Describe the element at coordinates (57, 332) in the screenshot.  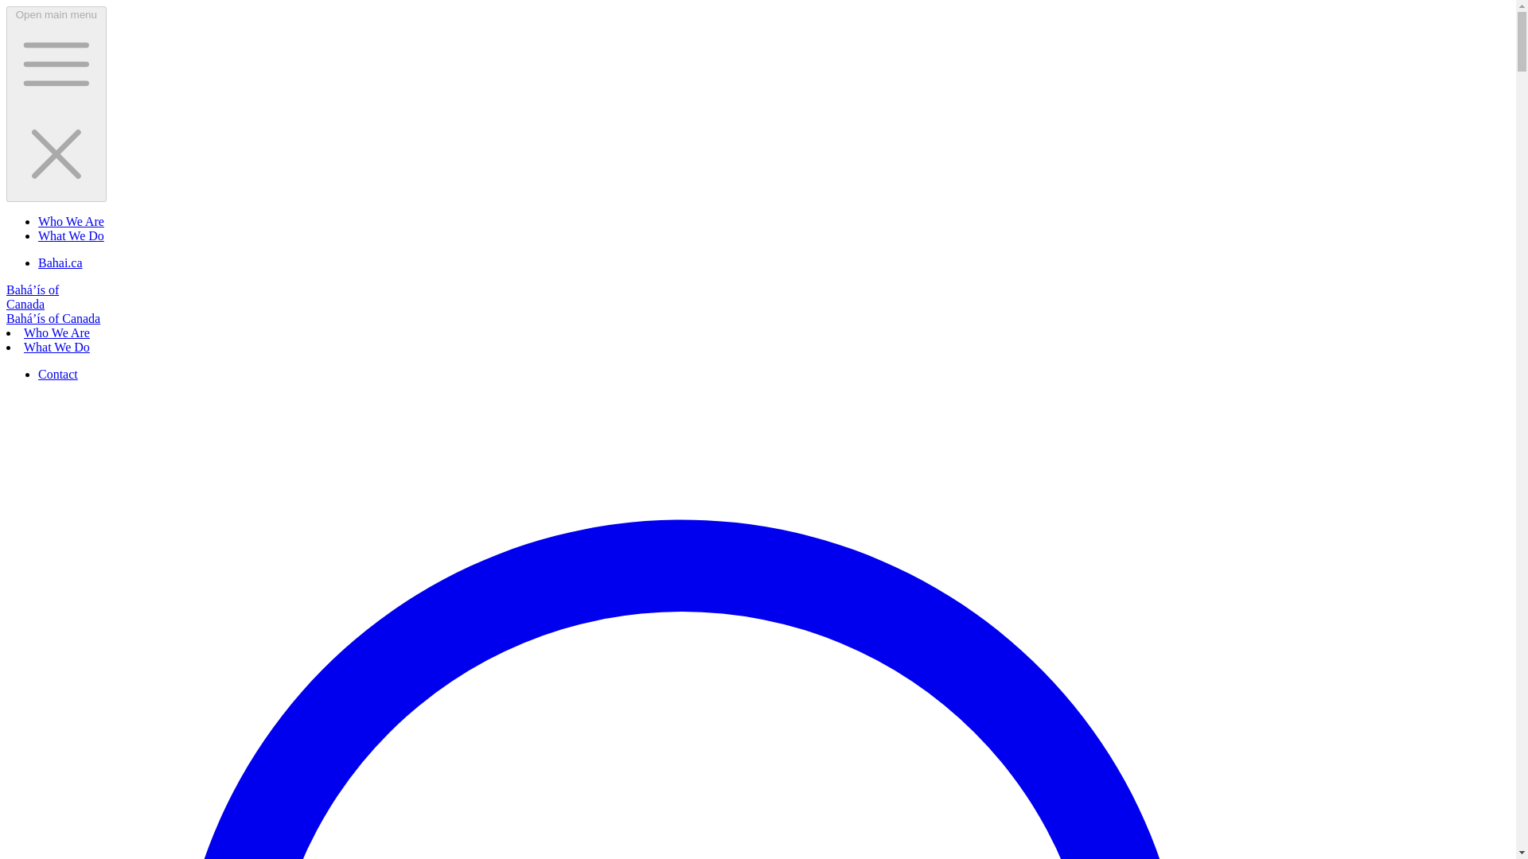
I see `Who We Are` at that location.